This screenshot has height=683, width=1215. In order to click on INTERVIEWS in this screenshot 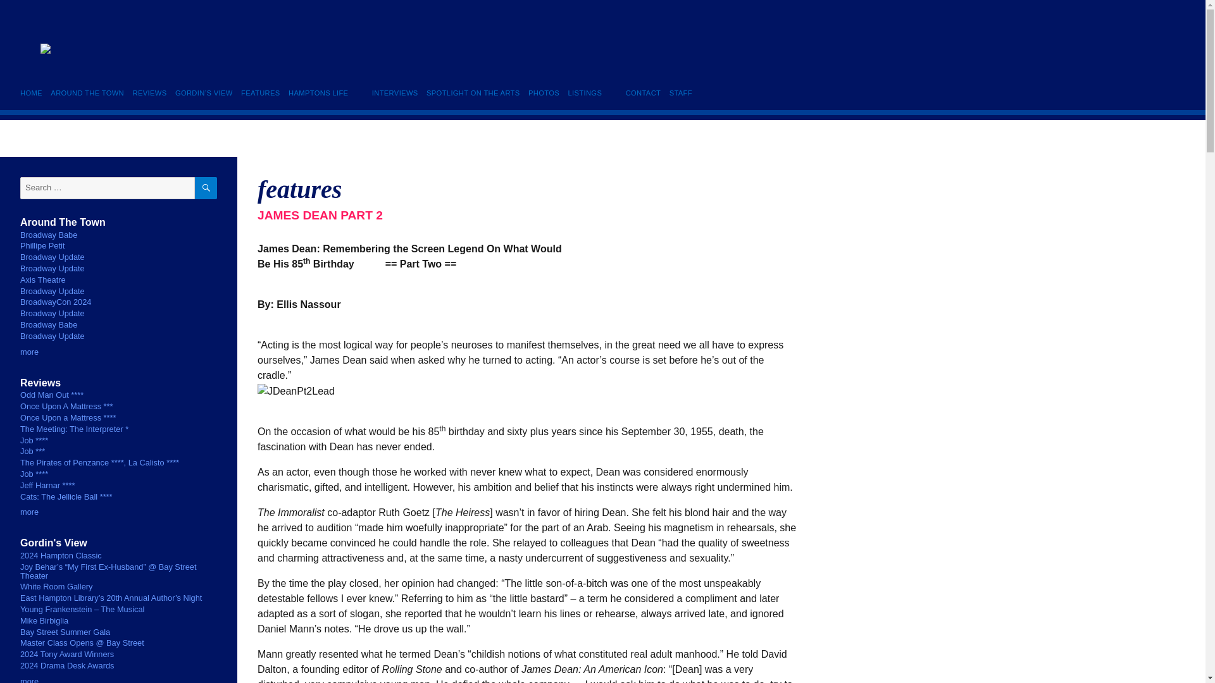, I will do `click(395, 92)`.